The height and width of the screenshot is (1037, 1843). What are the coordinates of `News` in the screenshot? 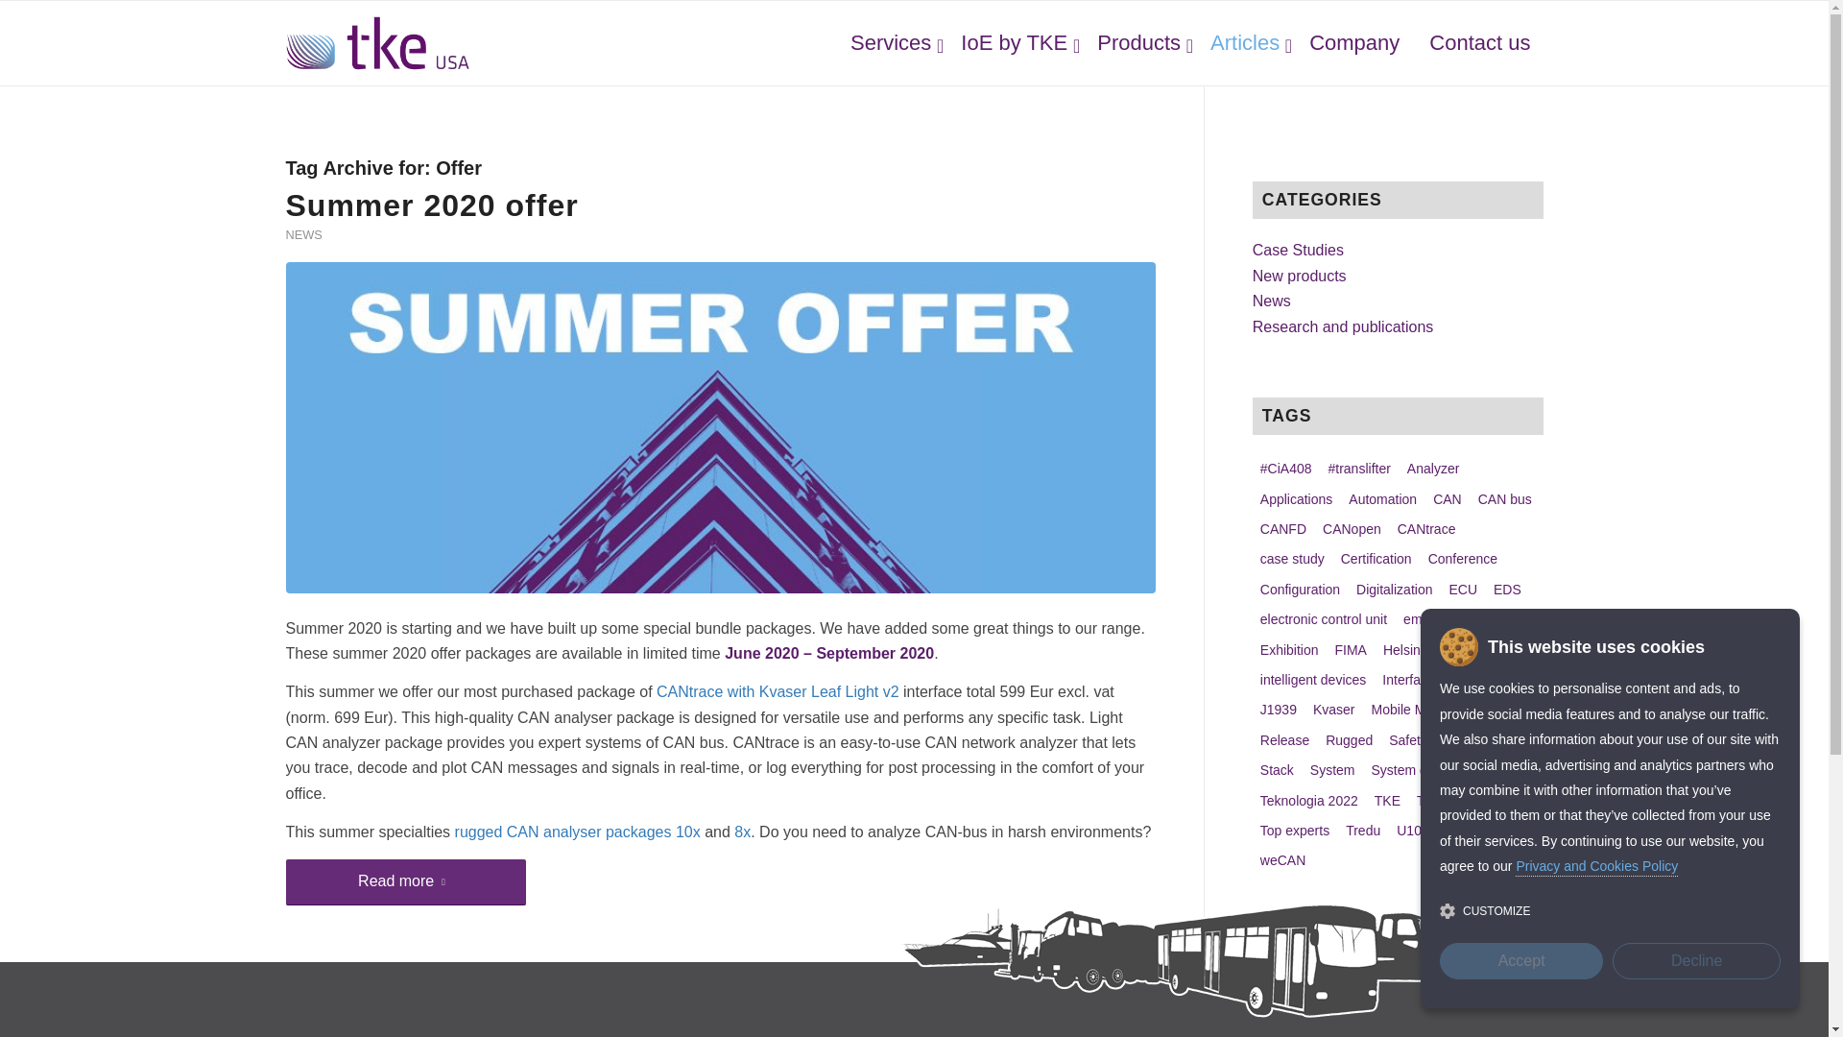 It's located at (1272, 300).